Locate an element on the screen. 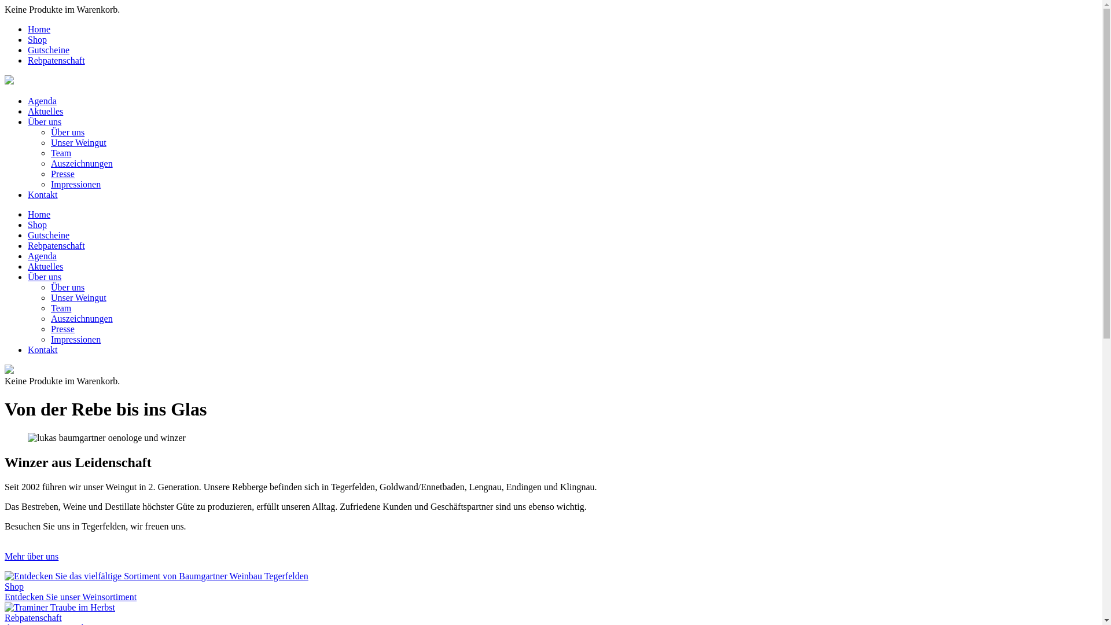 Image resolution: width=1111 pixels, height=625 pixels. Team is located at coordinates (61, 308).